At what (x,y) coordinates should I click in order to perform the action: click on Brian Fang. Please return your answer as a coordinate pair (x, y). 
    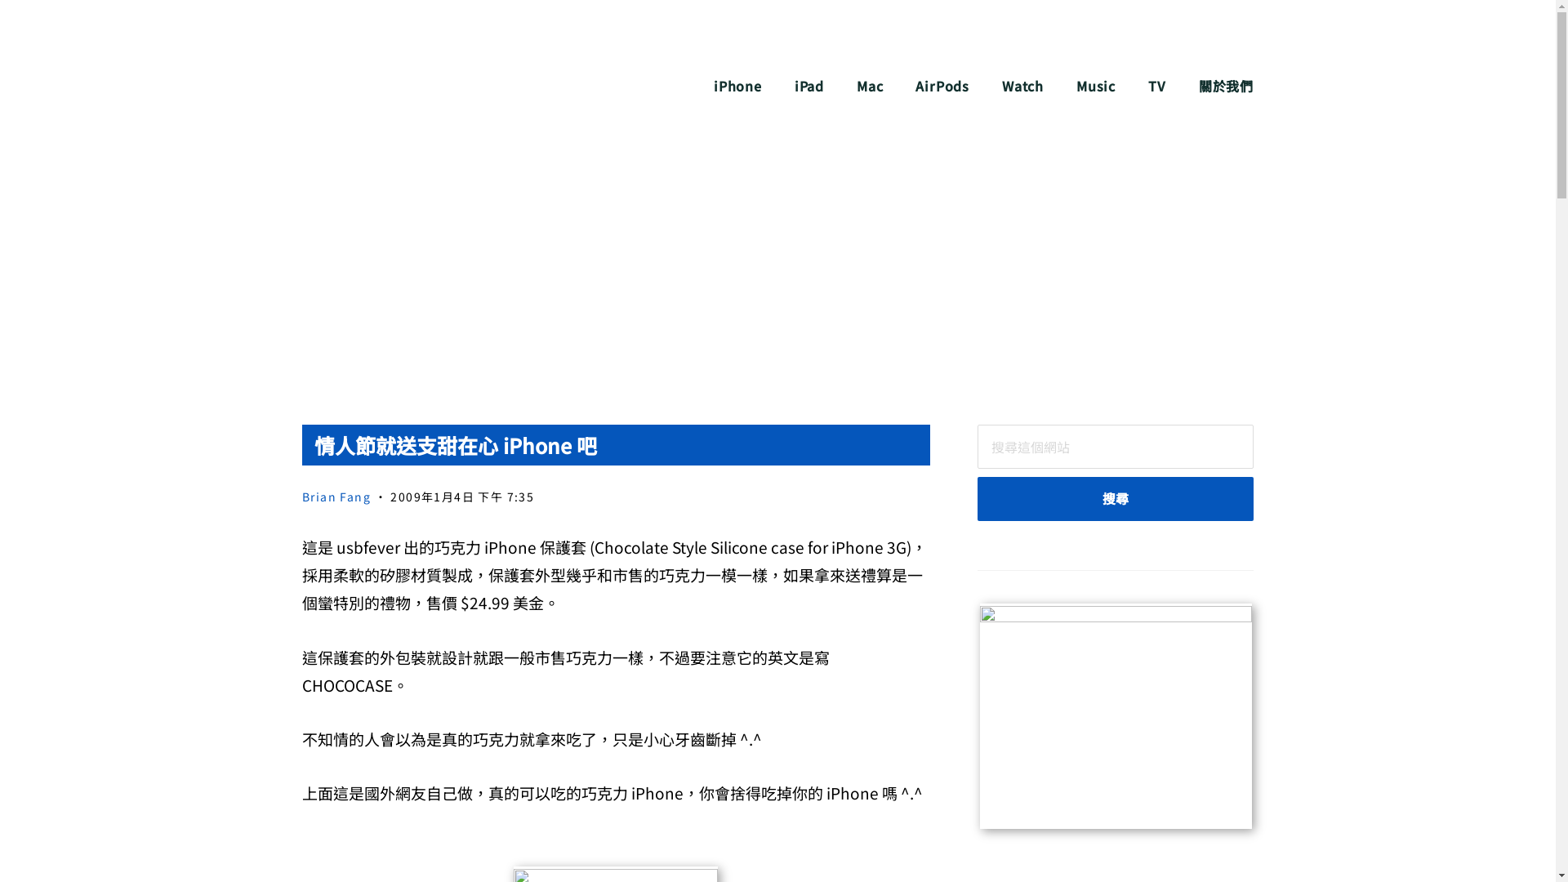
    Looking at the image, I should click on (336, 497).